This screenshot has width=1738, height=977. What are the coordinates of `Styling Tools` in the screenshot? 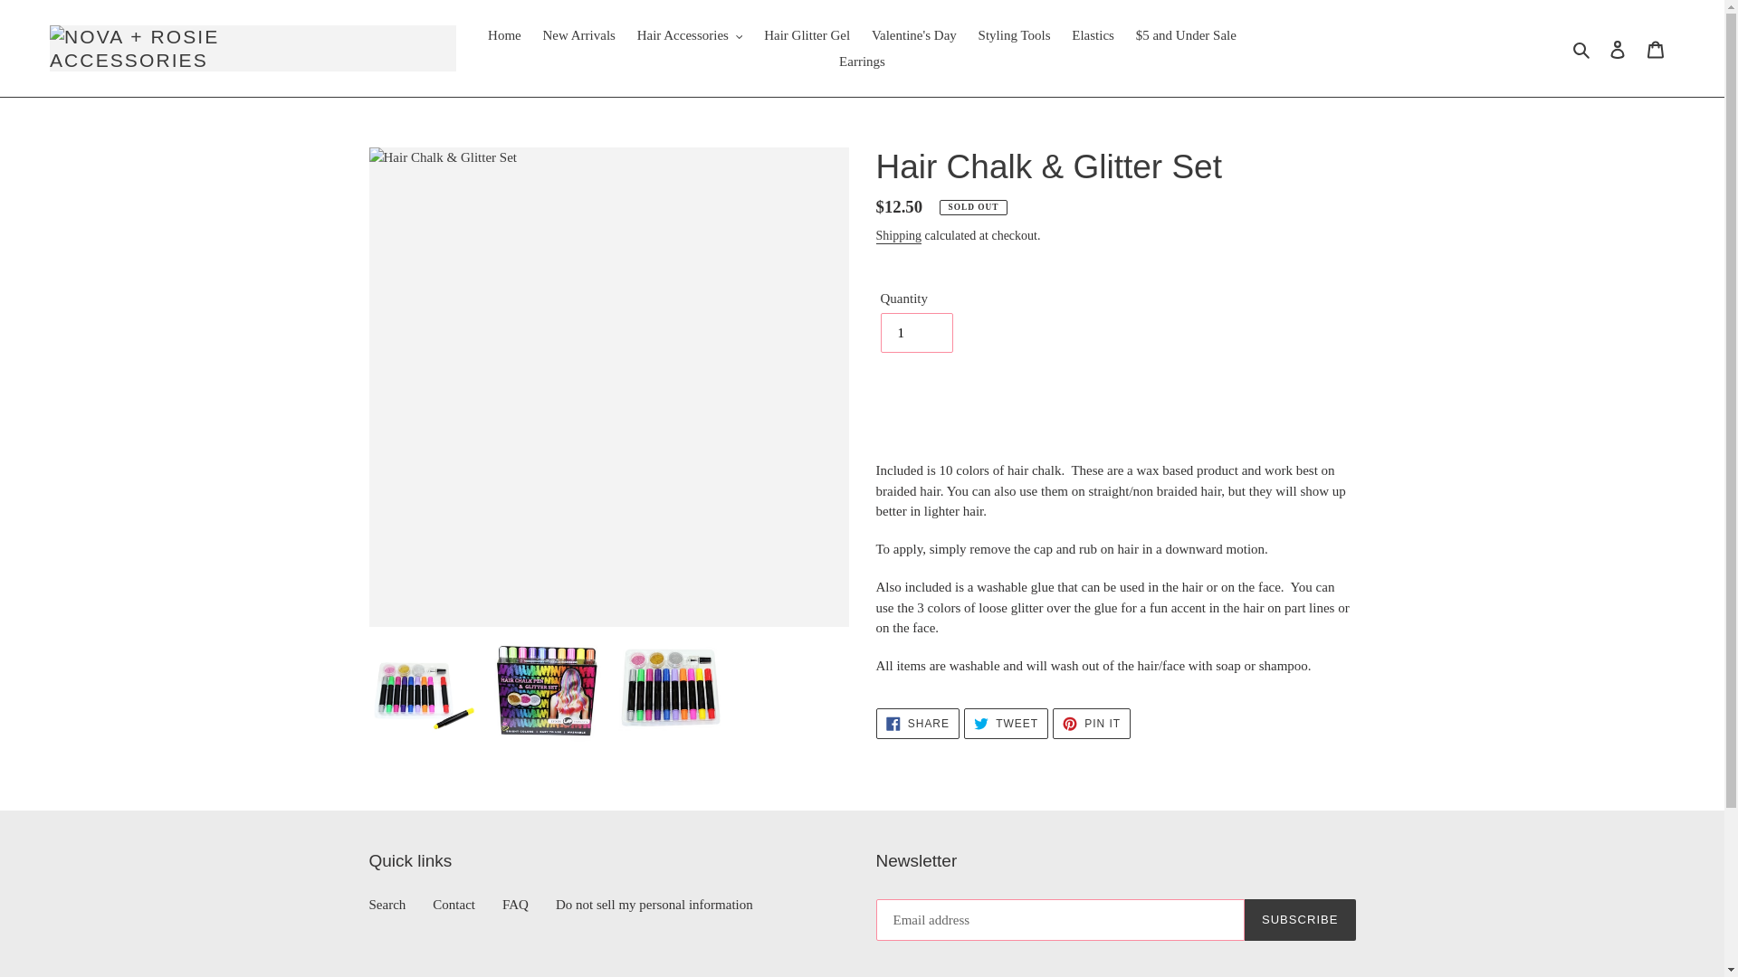 It's located at (1015, 35).